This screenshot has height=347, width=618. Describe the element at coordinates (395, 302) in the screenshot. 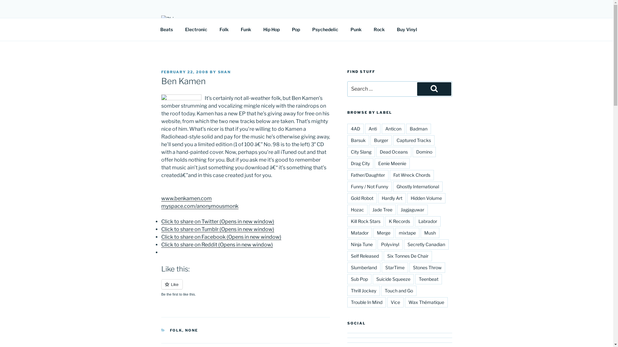

I see `Vice` at that location.